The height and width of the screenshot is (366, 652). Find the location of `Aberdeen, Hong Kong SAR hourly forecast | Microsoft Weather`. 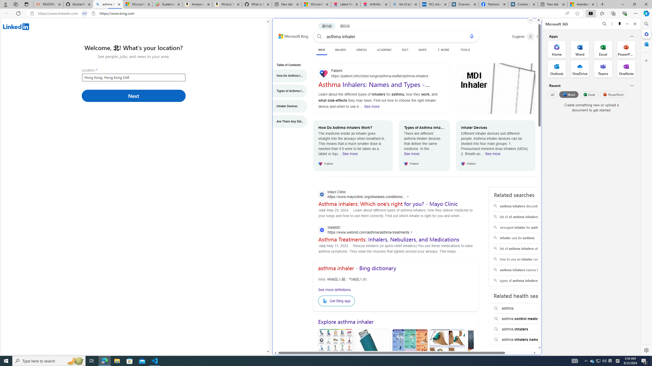

Aberdeen, Hong Kong SAR hourly forecast | Microsoft Weather is located at coordinates (582, 4).